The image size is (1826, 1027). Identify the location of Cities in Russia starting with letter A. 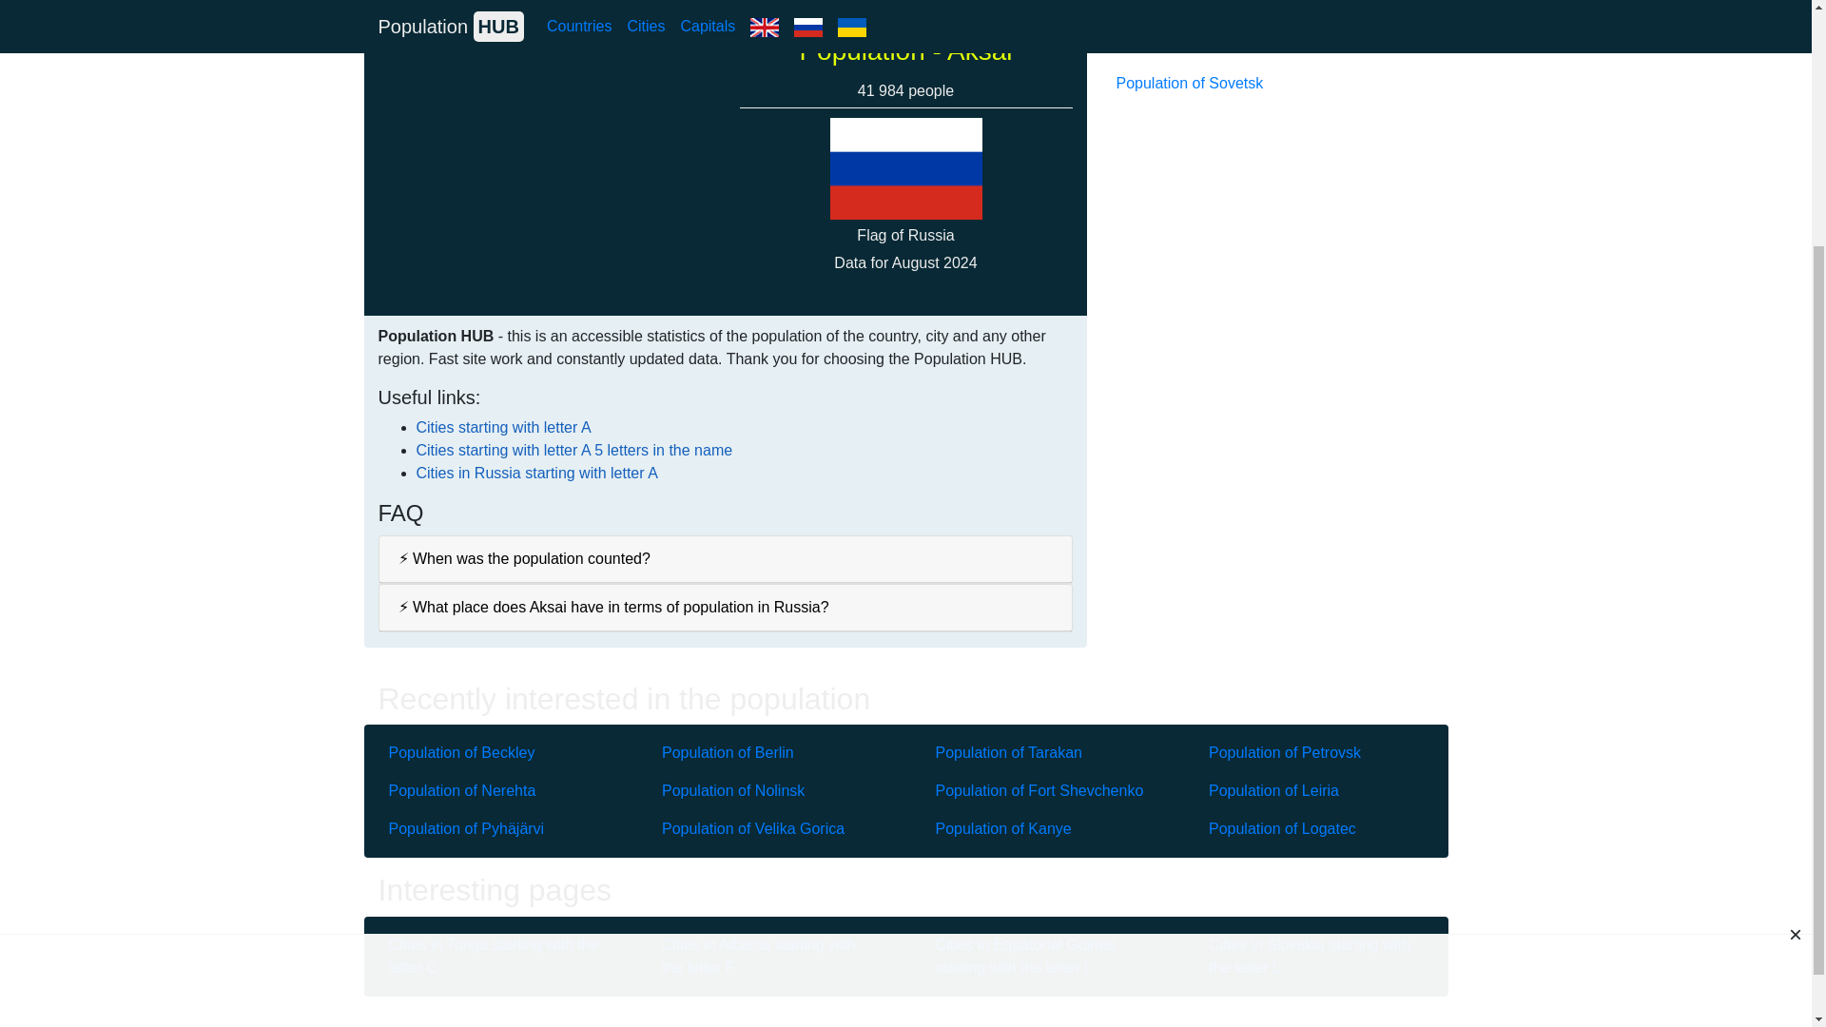
(536, 474).